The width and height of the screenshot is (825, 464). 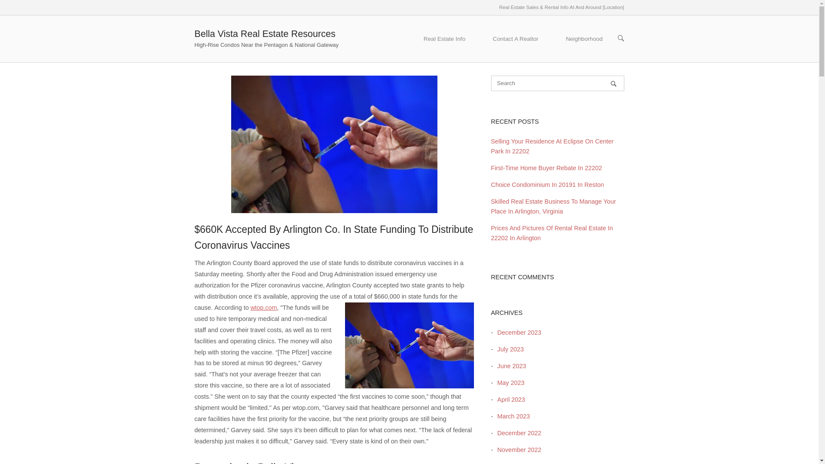 What do you see at coordinates (584, 39) in the screenshot?
I see `Neighborhood` at bounding box center [584, 39].